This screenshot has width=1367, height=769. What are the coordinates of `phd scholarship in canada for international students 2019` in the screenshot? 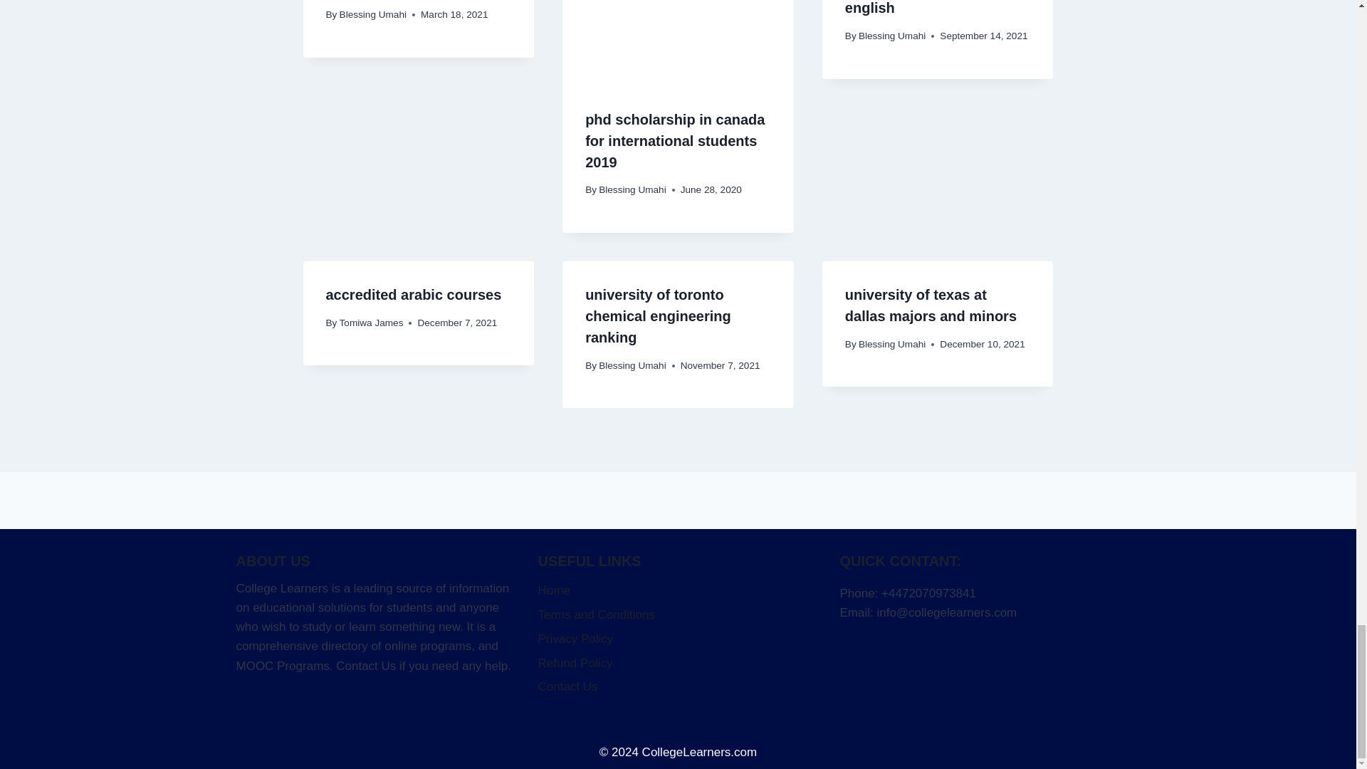 It's located at (674, 140).